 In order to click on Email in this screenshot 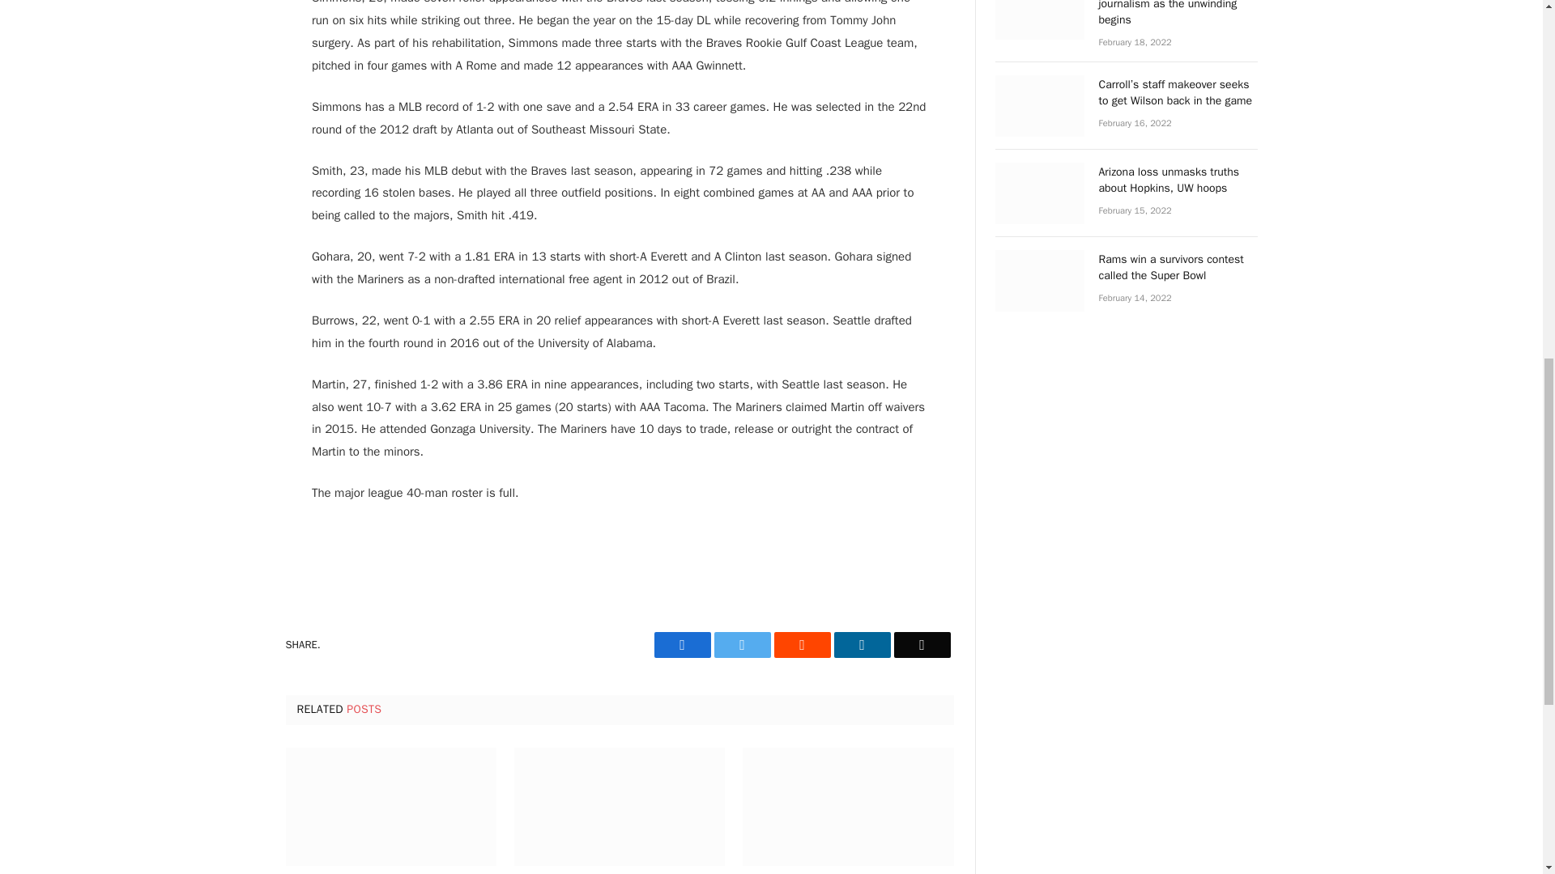, I will do `click(922, 644)`.